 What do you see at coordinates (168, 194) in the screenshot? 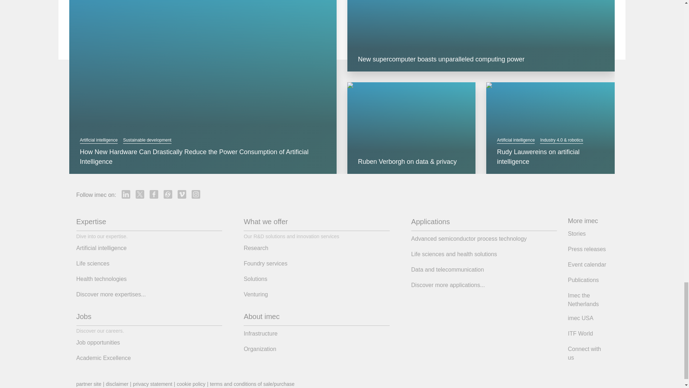
I see `Swivle` at bounding box center [168, 194].